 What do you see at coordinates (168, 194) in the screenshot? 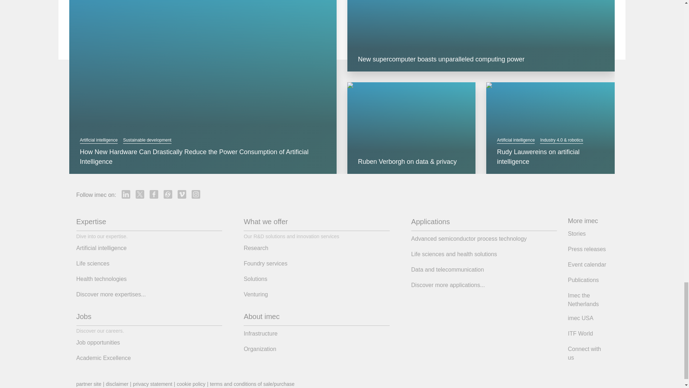
I see `Swivle` at bounding box center [168, 194].